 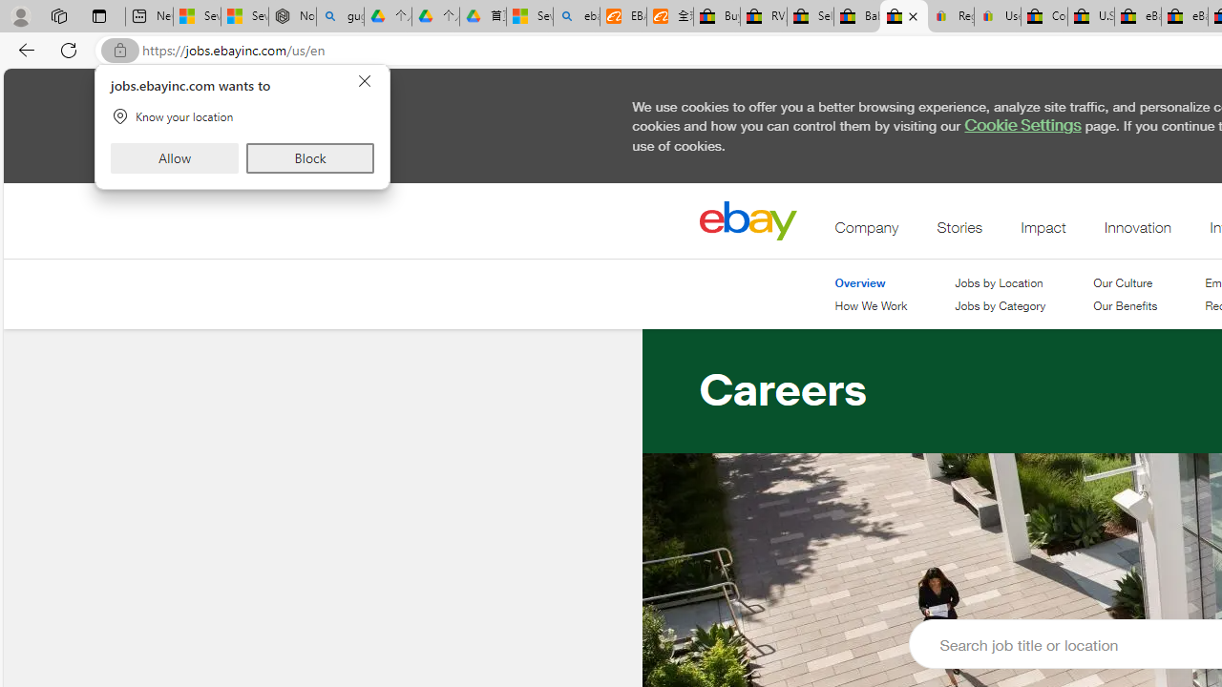 What do you see at coordinates (1000, 307) in the screenshot?
I see `Jobs by Category` at bounding box center [1000, 307].